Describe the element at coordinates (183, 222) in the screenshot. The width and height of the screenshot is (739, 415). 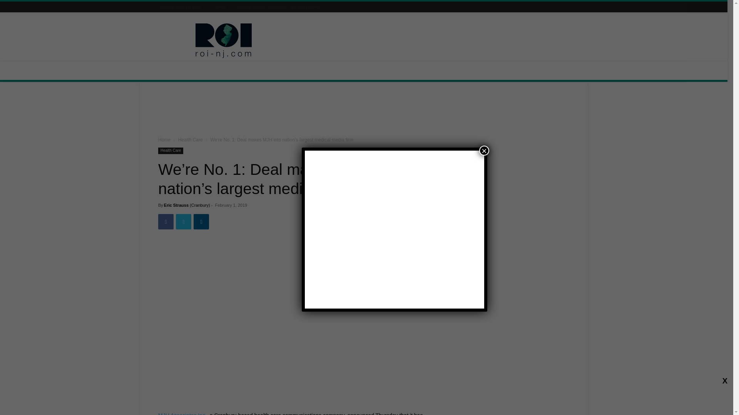
I see `Twitter` at that location.